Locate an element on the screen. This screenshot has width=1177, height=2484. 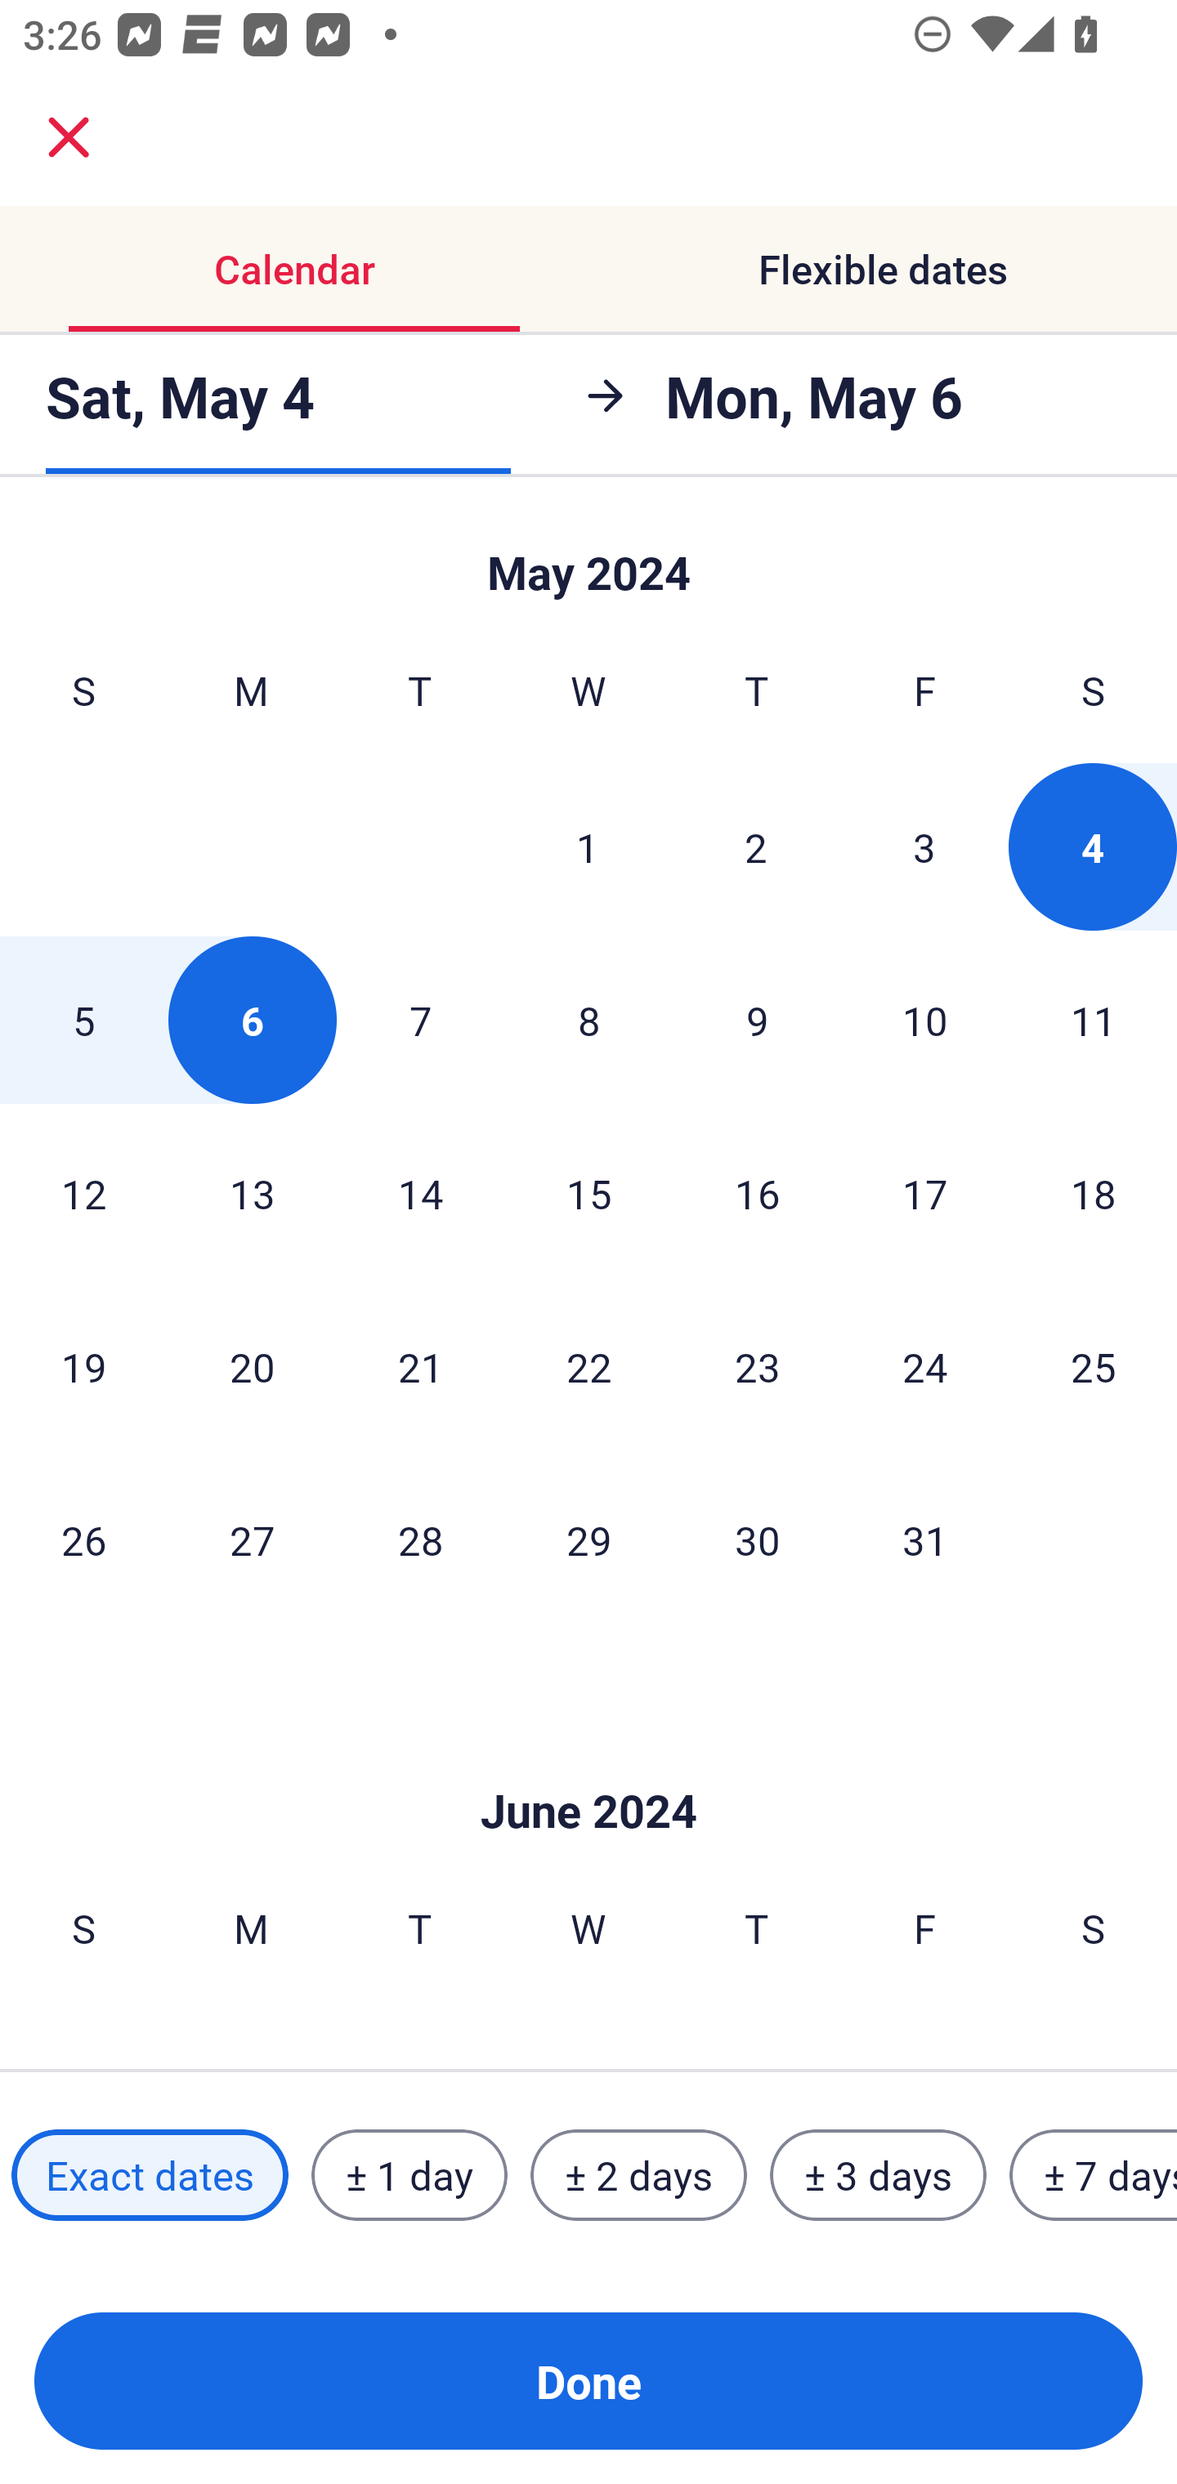
30 Thursday, May 30, 2024 is located at coordinates (757, 1539).